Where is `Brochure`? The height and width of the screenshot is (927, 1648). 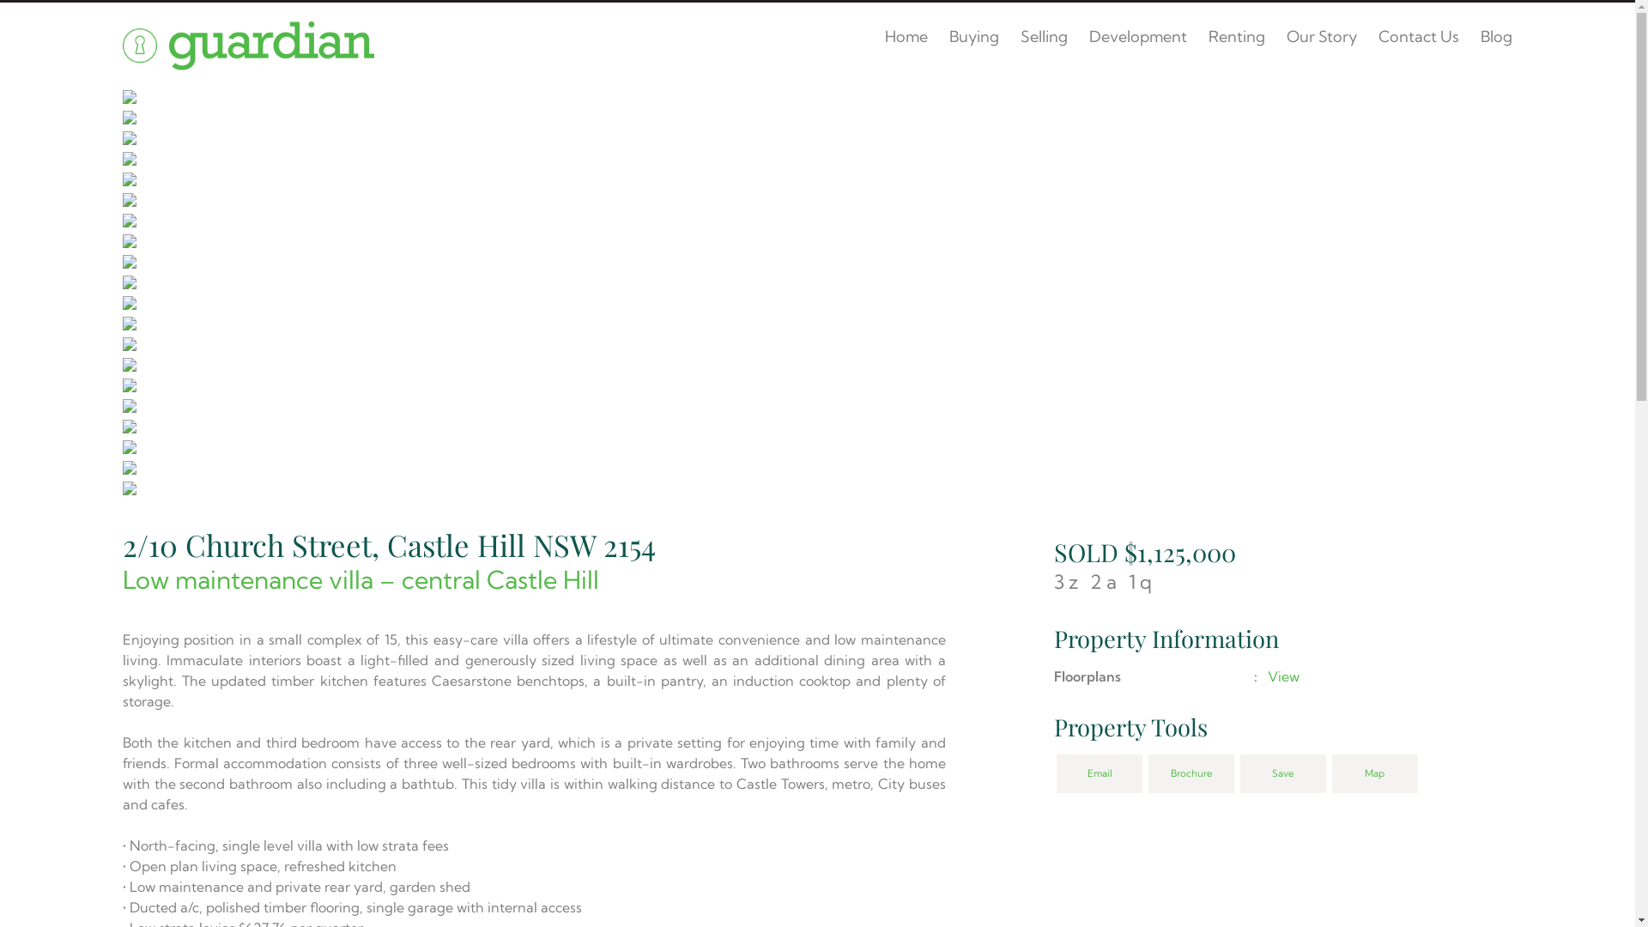 Brochure is located at coordinates (1191, 774).